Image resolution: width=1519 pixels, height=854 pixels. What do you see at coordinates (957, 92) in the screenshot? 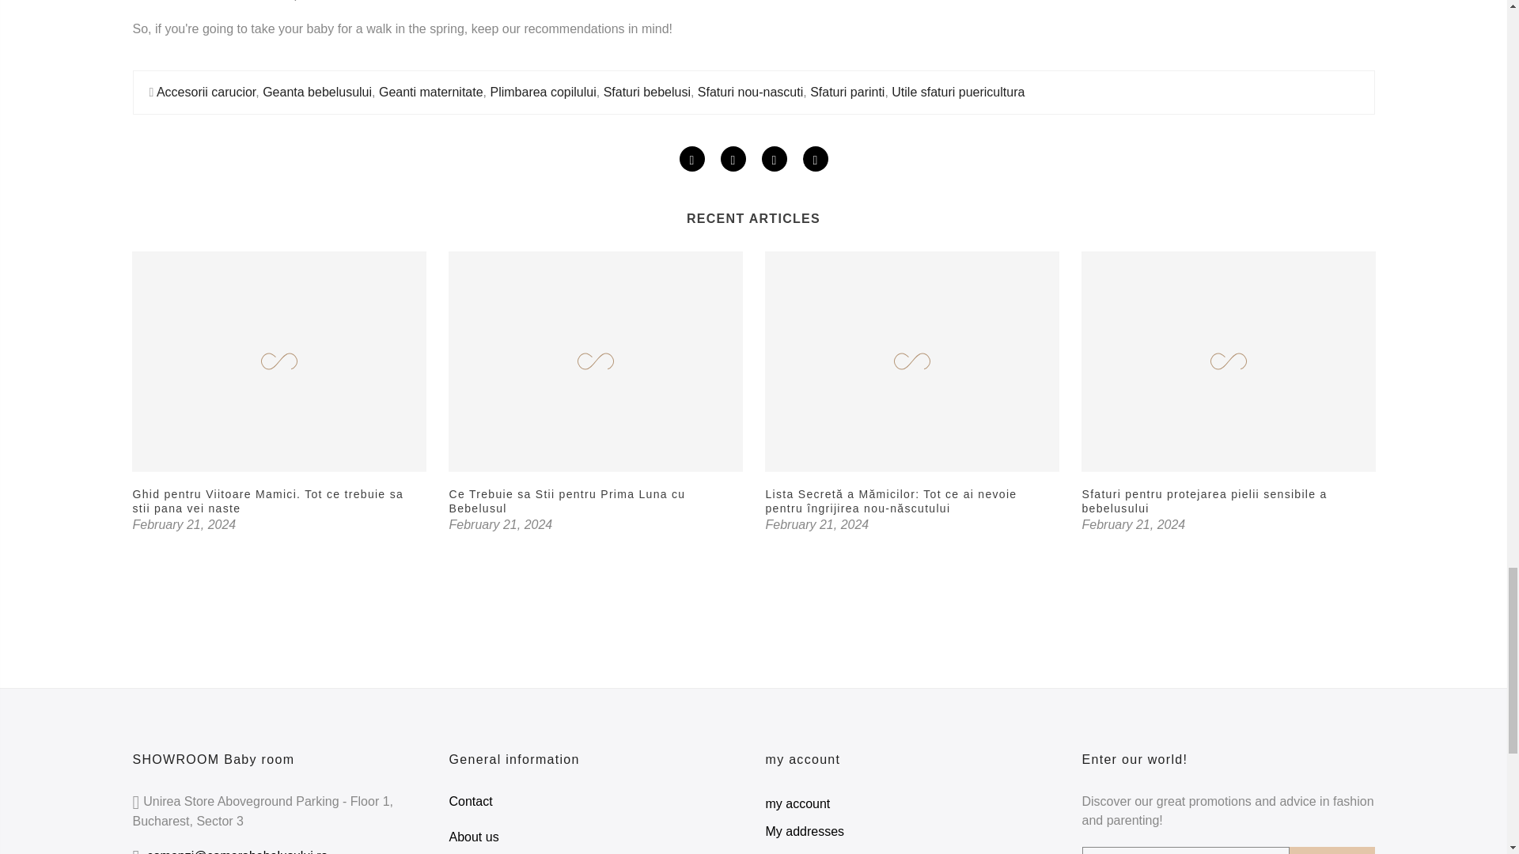
I see `Utile sfaturi puericultura` at bounding box center [957, 92].